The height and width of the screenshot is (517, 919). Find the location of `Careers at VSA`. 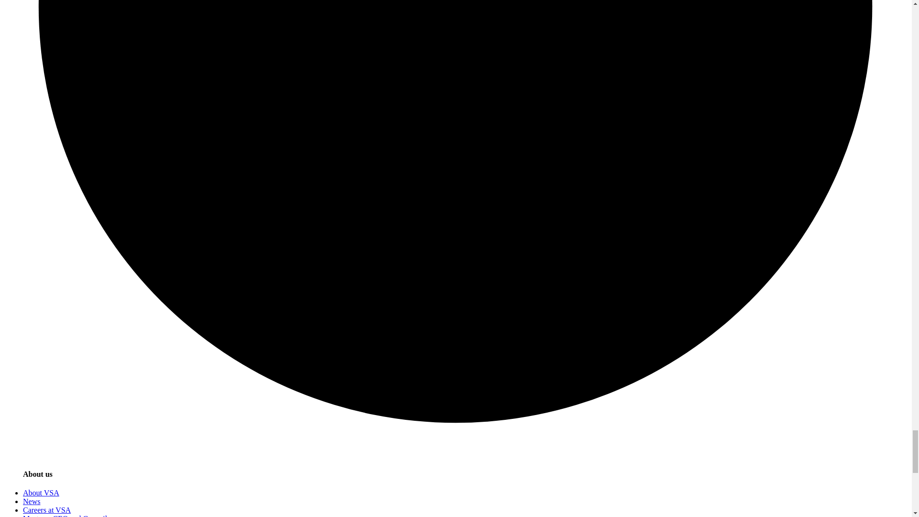

Careers at VSA is located at coordinates (47, 510).